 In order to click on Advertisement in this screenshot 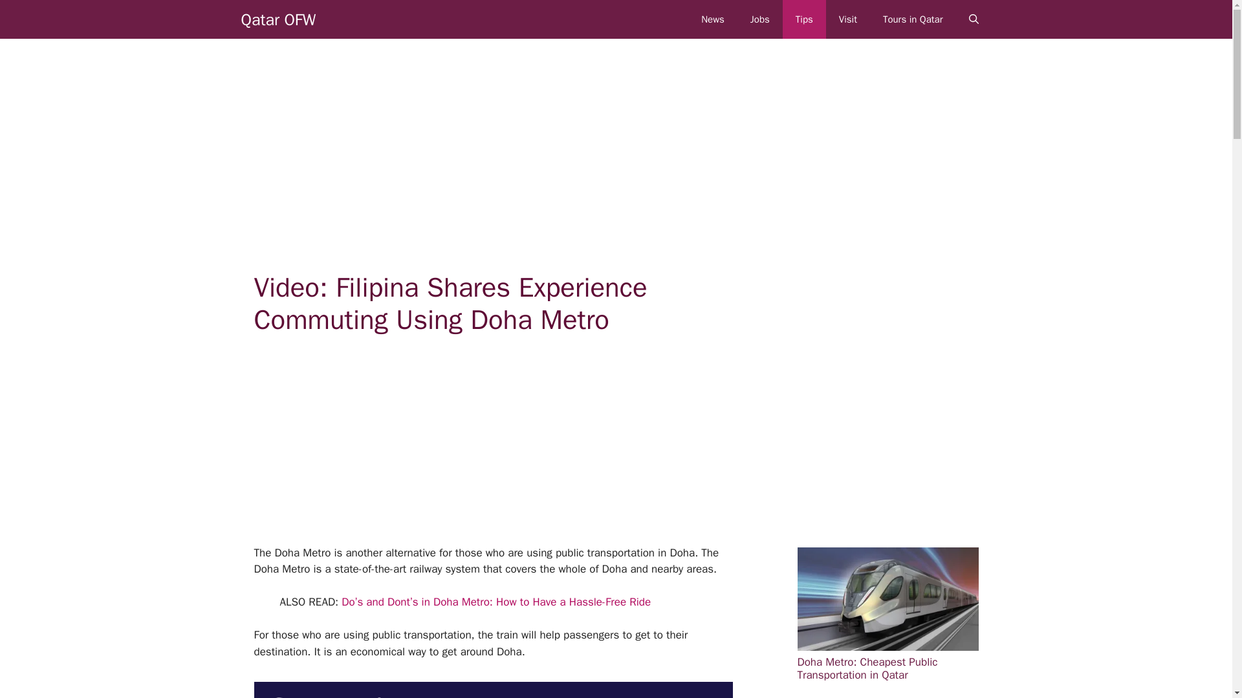, I will do `click(508, 449)`.